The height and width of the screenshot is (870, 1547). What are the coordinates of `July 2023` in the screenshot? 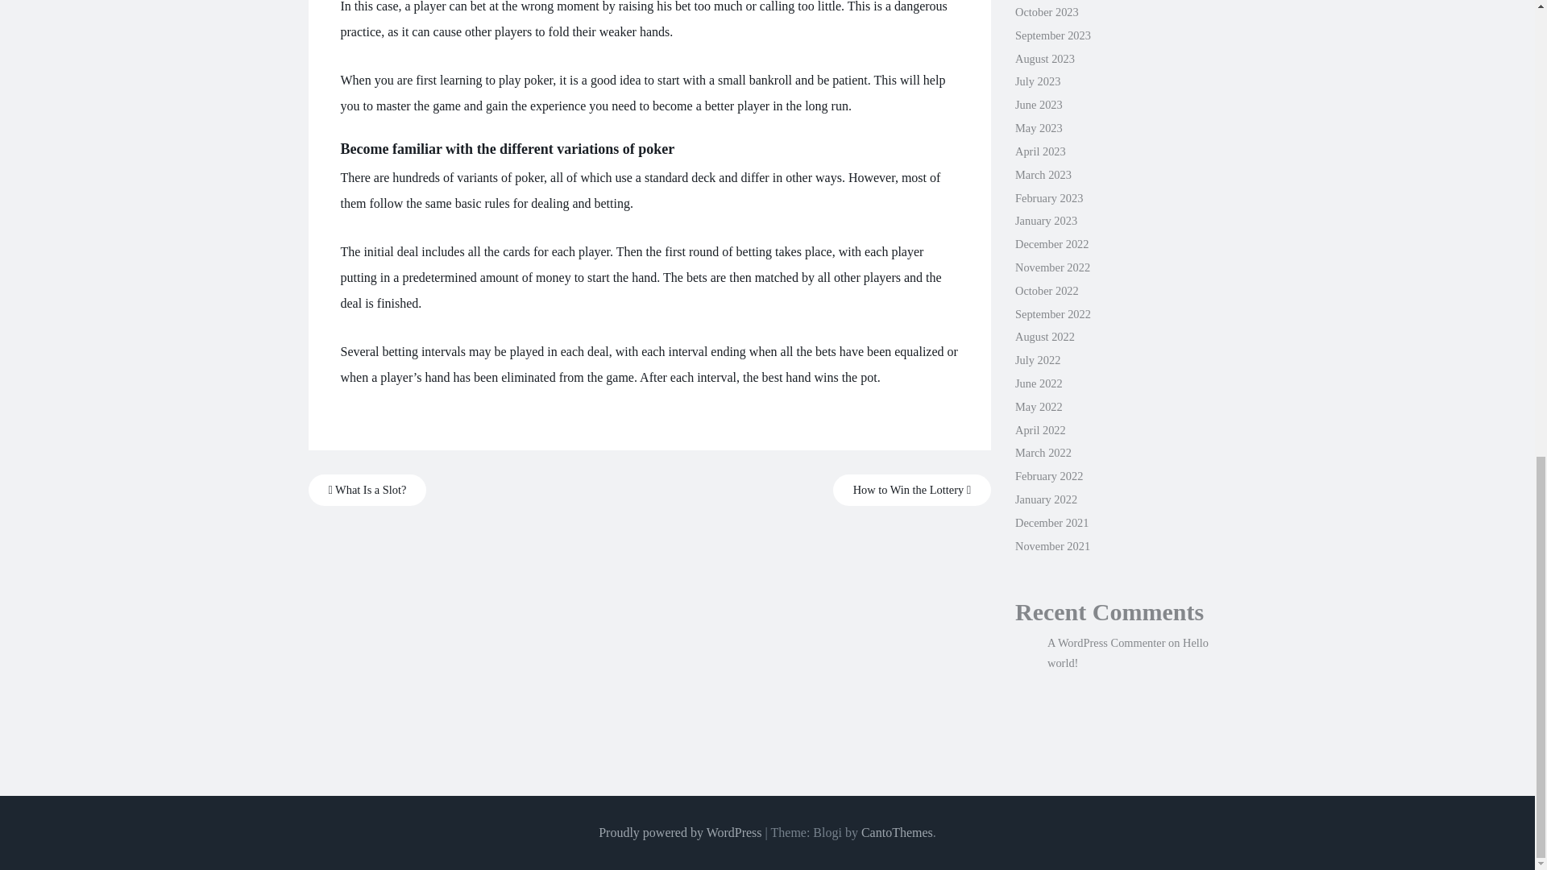 It's located at (1037, 81).